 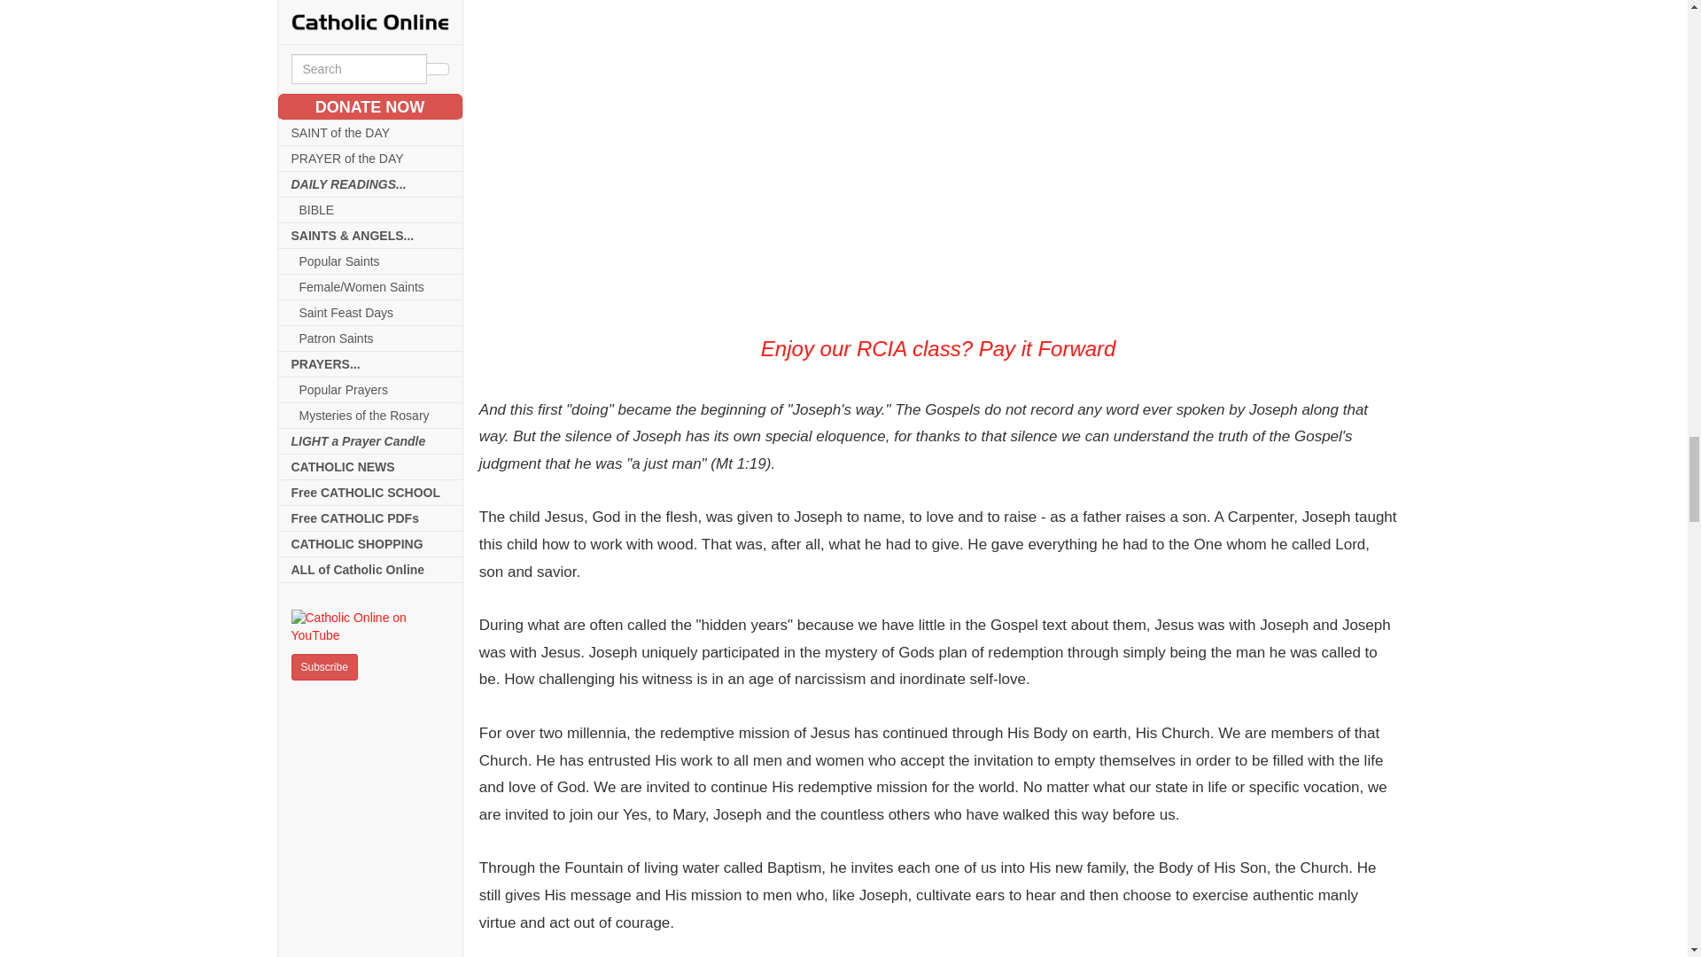 What do you see at coordinates (937, 159) in the screenshot?
I see `Enjoy our RCIA class? Pay it Forward` at bounding box center [937, 159].